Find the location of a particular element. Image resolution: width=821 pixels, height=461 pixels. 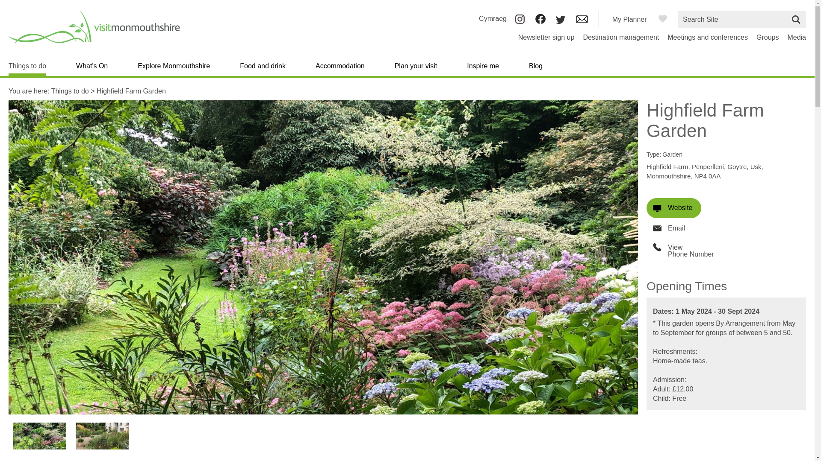

Things to do in Monmouthshire is located at coordinates (27, 69).